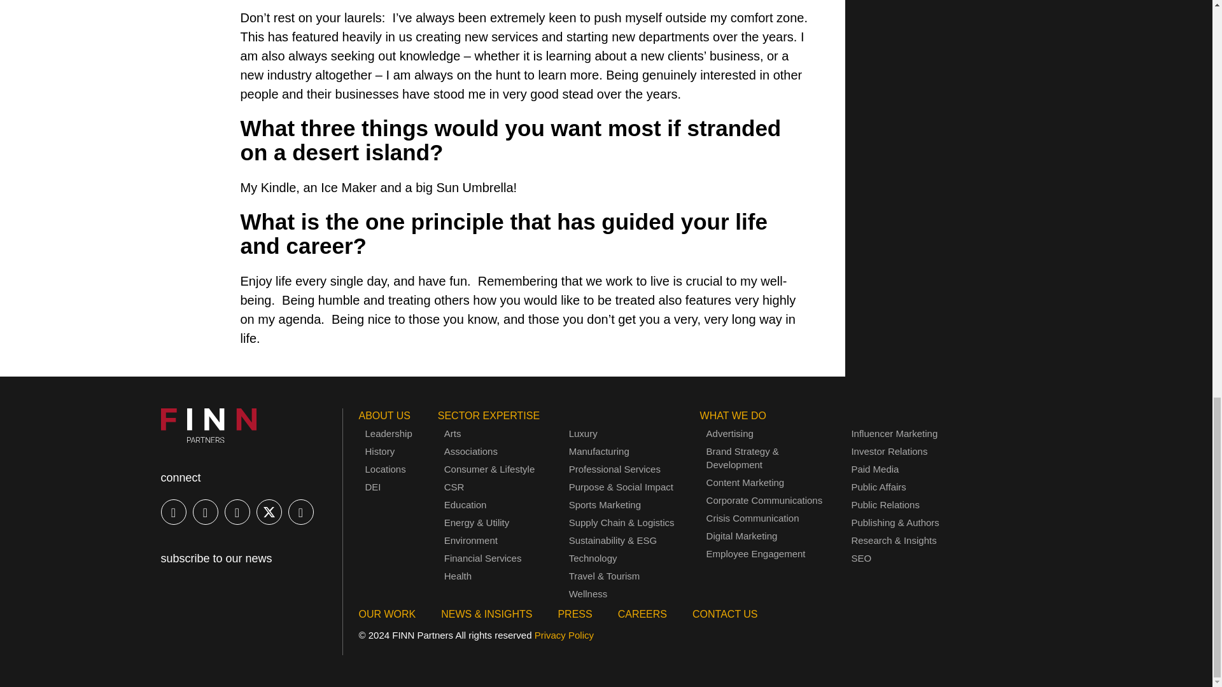 The height and width of the screenshot is (687, 1222). Describe the element at coordinates (172, 512) in the screenshot. I see `Connect with us on LinkedIn` at that location.